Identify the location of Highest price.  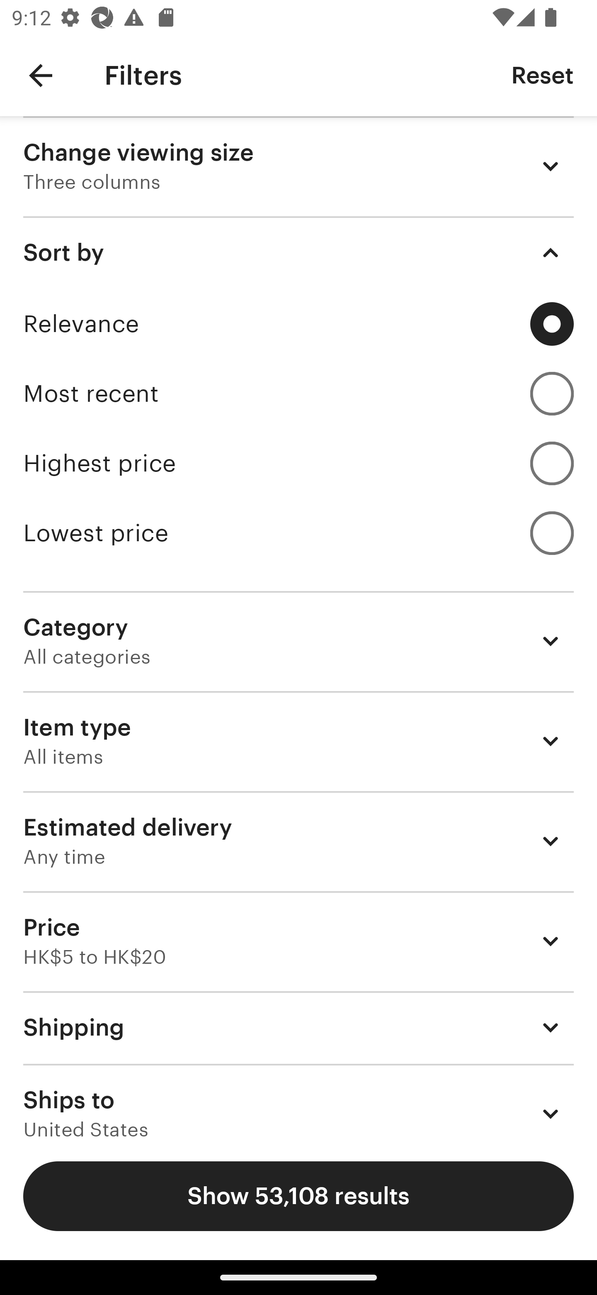
(298, 463).